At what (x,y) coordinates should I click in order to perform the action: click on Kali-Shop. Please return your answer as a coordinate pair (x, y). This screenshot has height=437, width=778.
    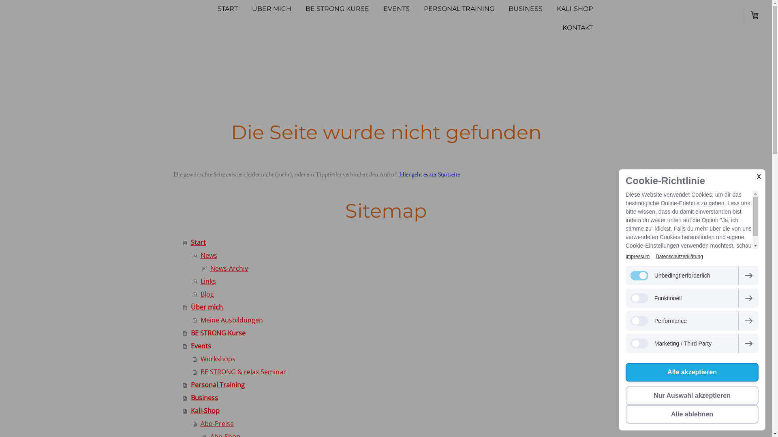
    Looking at the image, I should click on (391, 411).